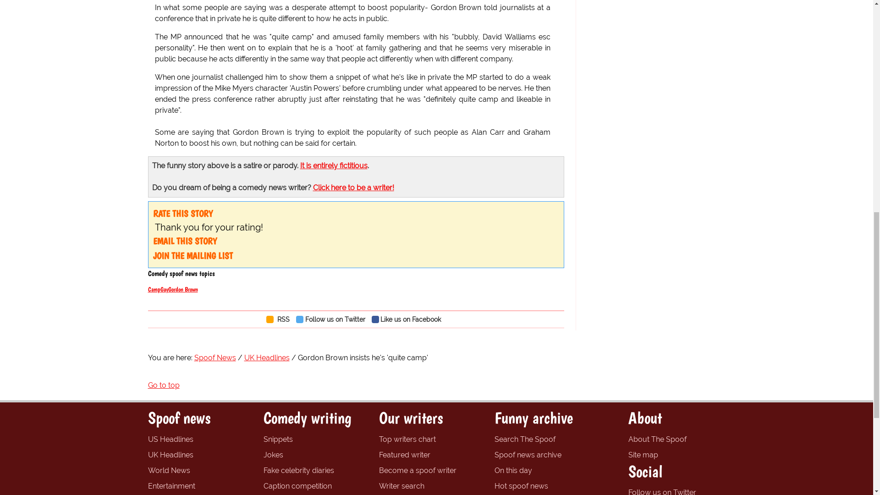  I want to click on Spoof News US Headlines, so click(170, 439).